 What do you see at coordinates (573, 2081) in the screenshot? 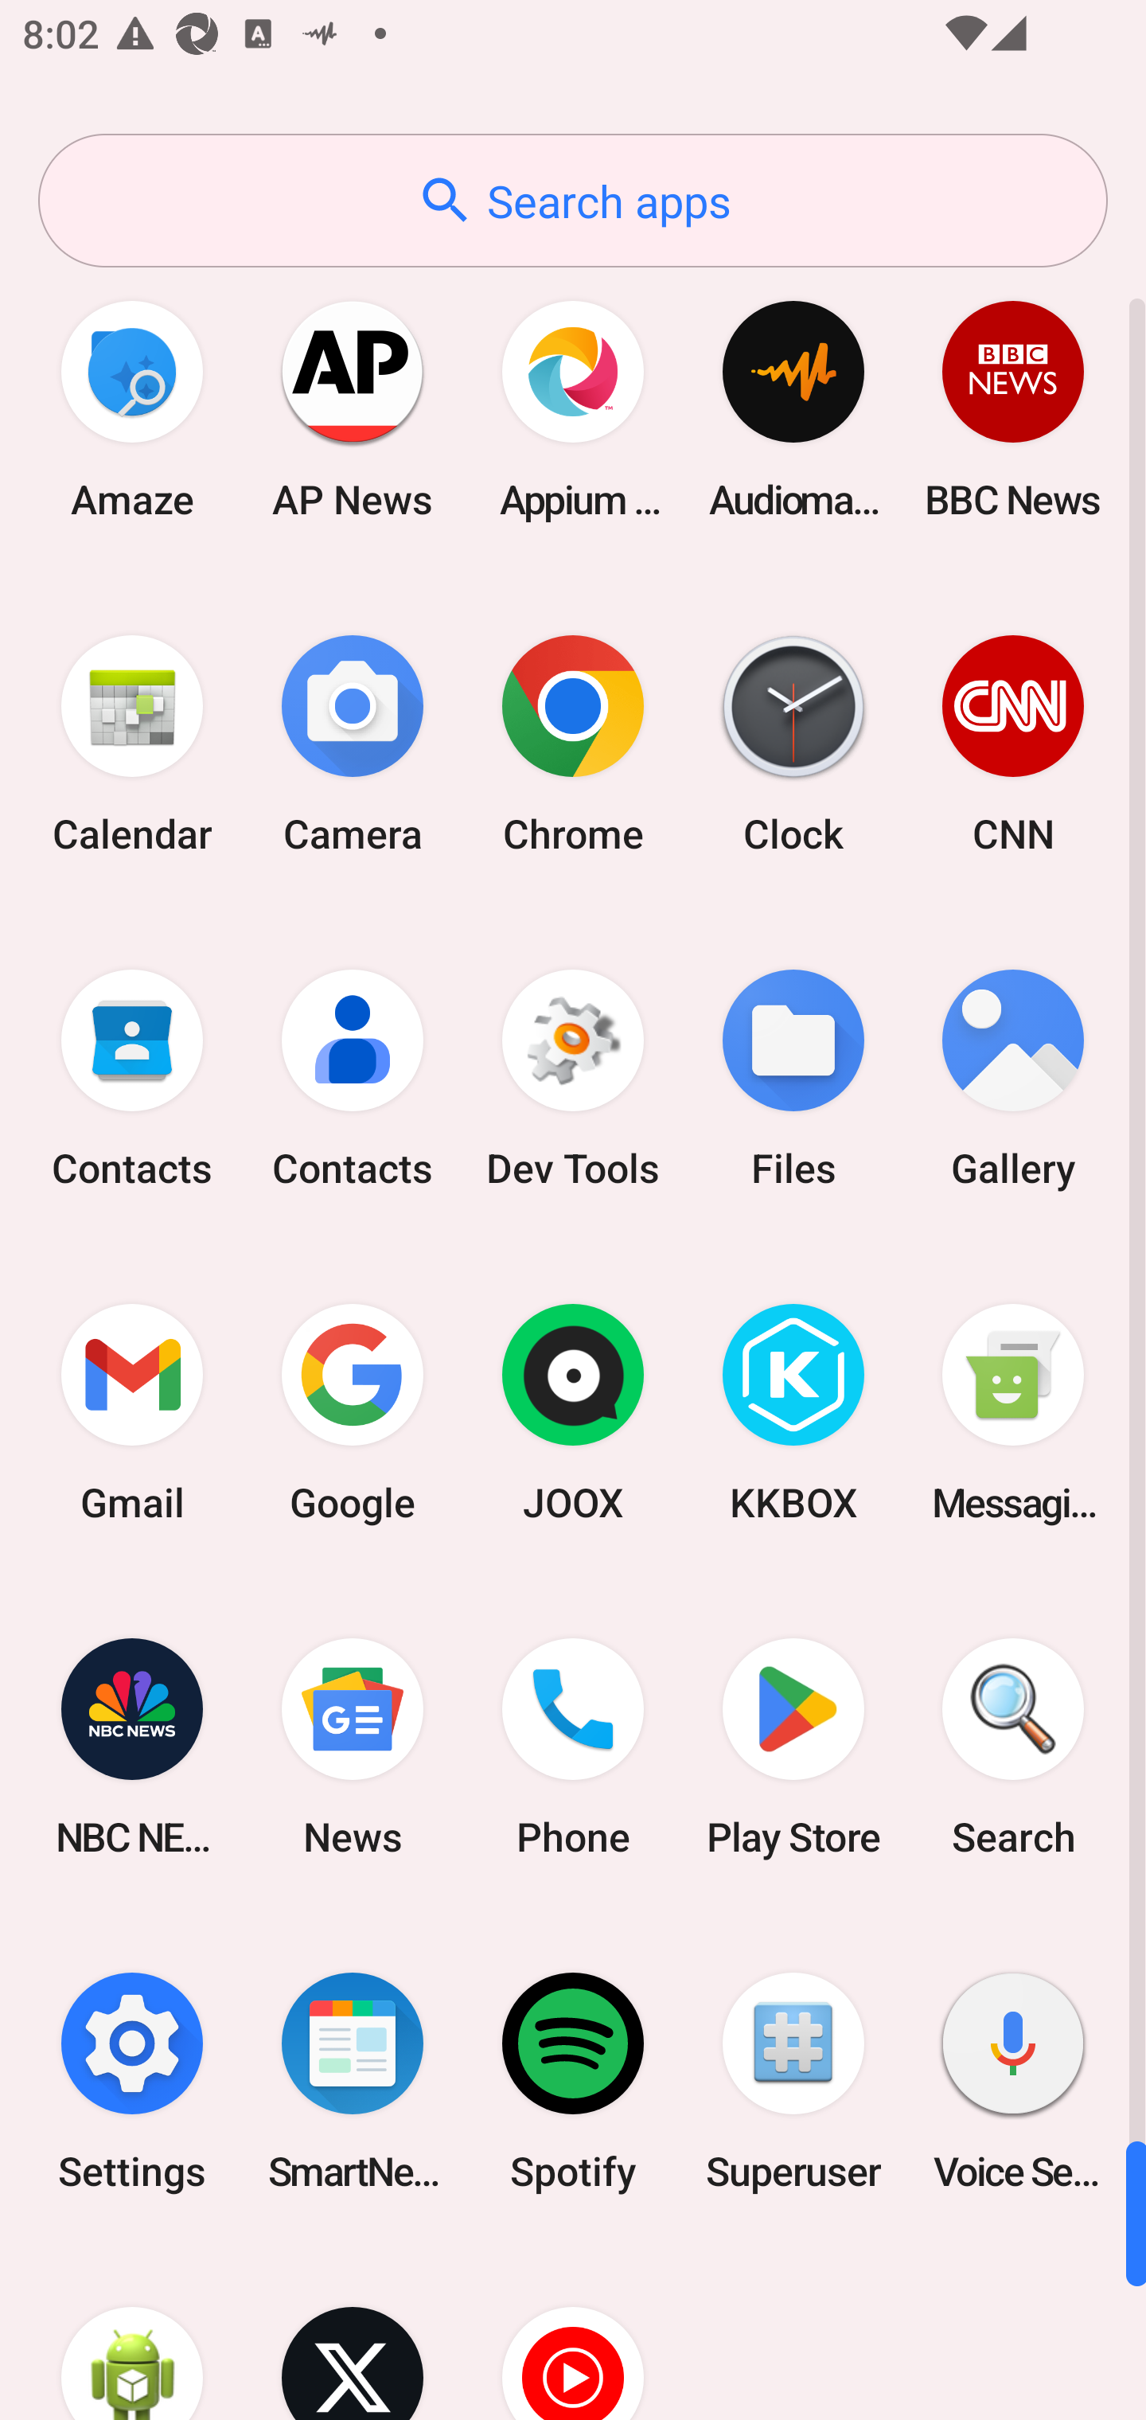
I see `Spotify` at bounding box center [573, 2081].